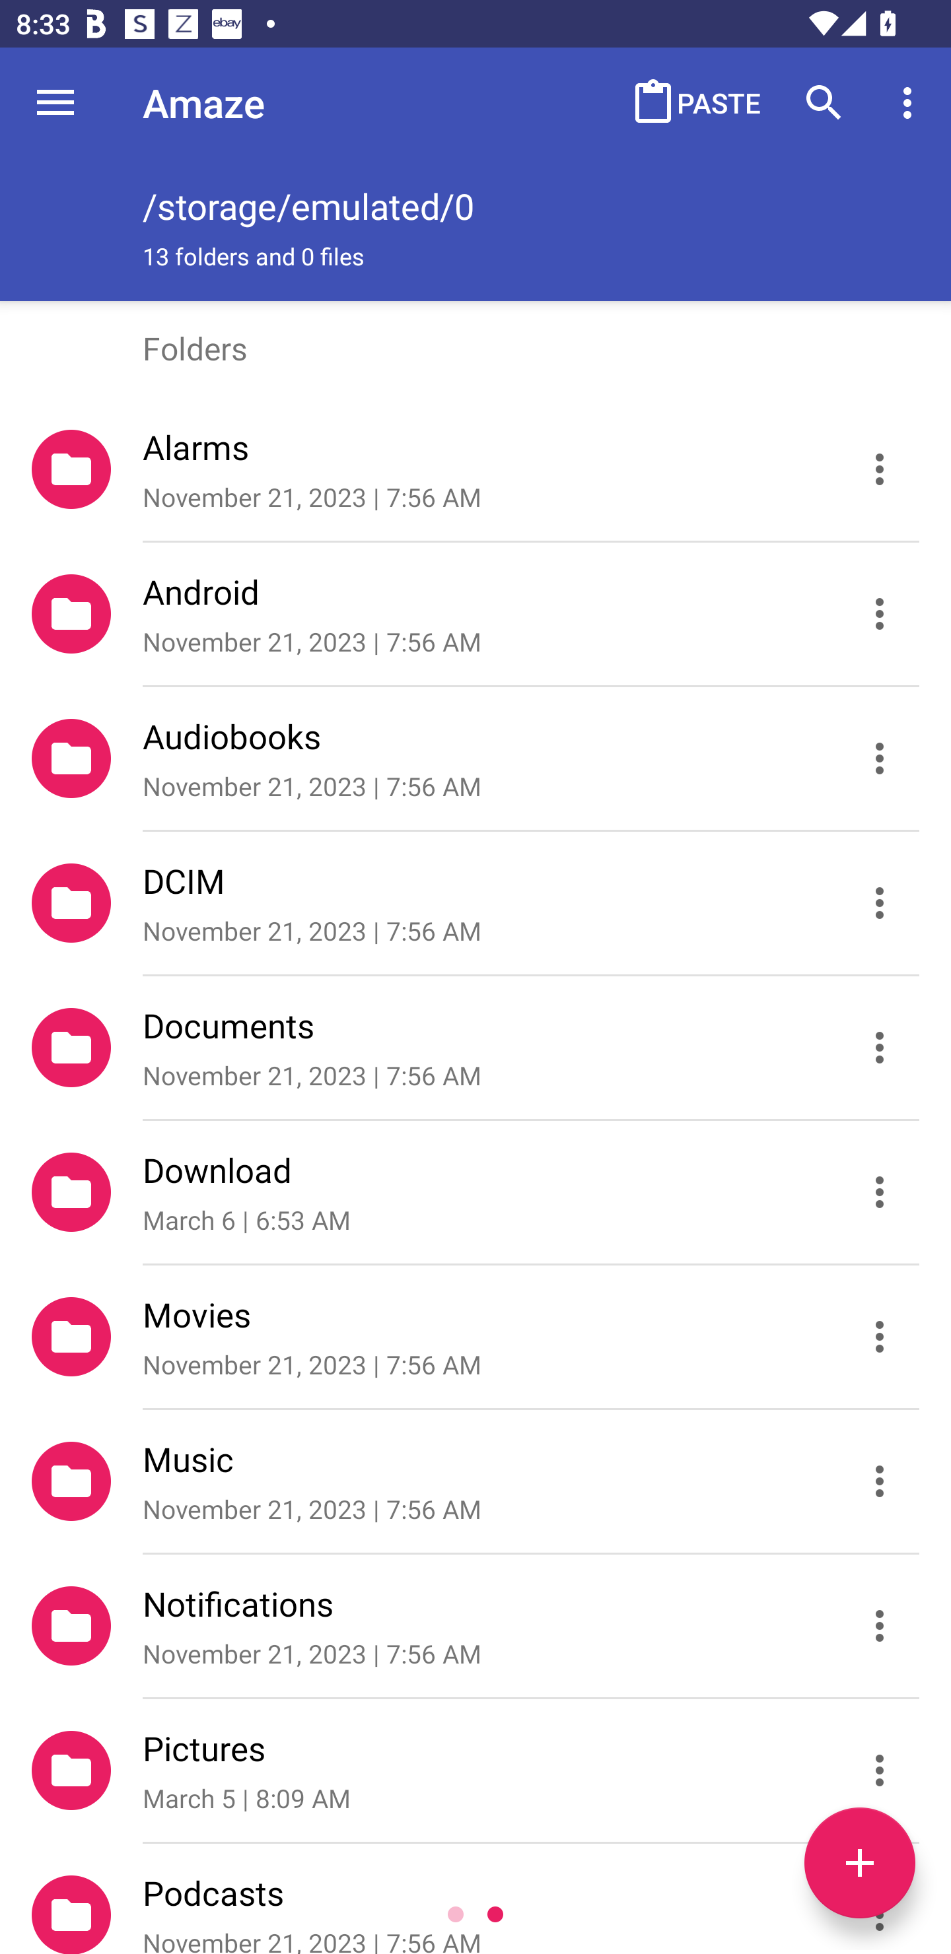  What do you see at coordinates (55, 102) in the screenshot?
I see `Navigate up` at bounding box center [55, 102].